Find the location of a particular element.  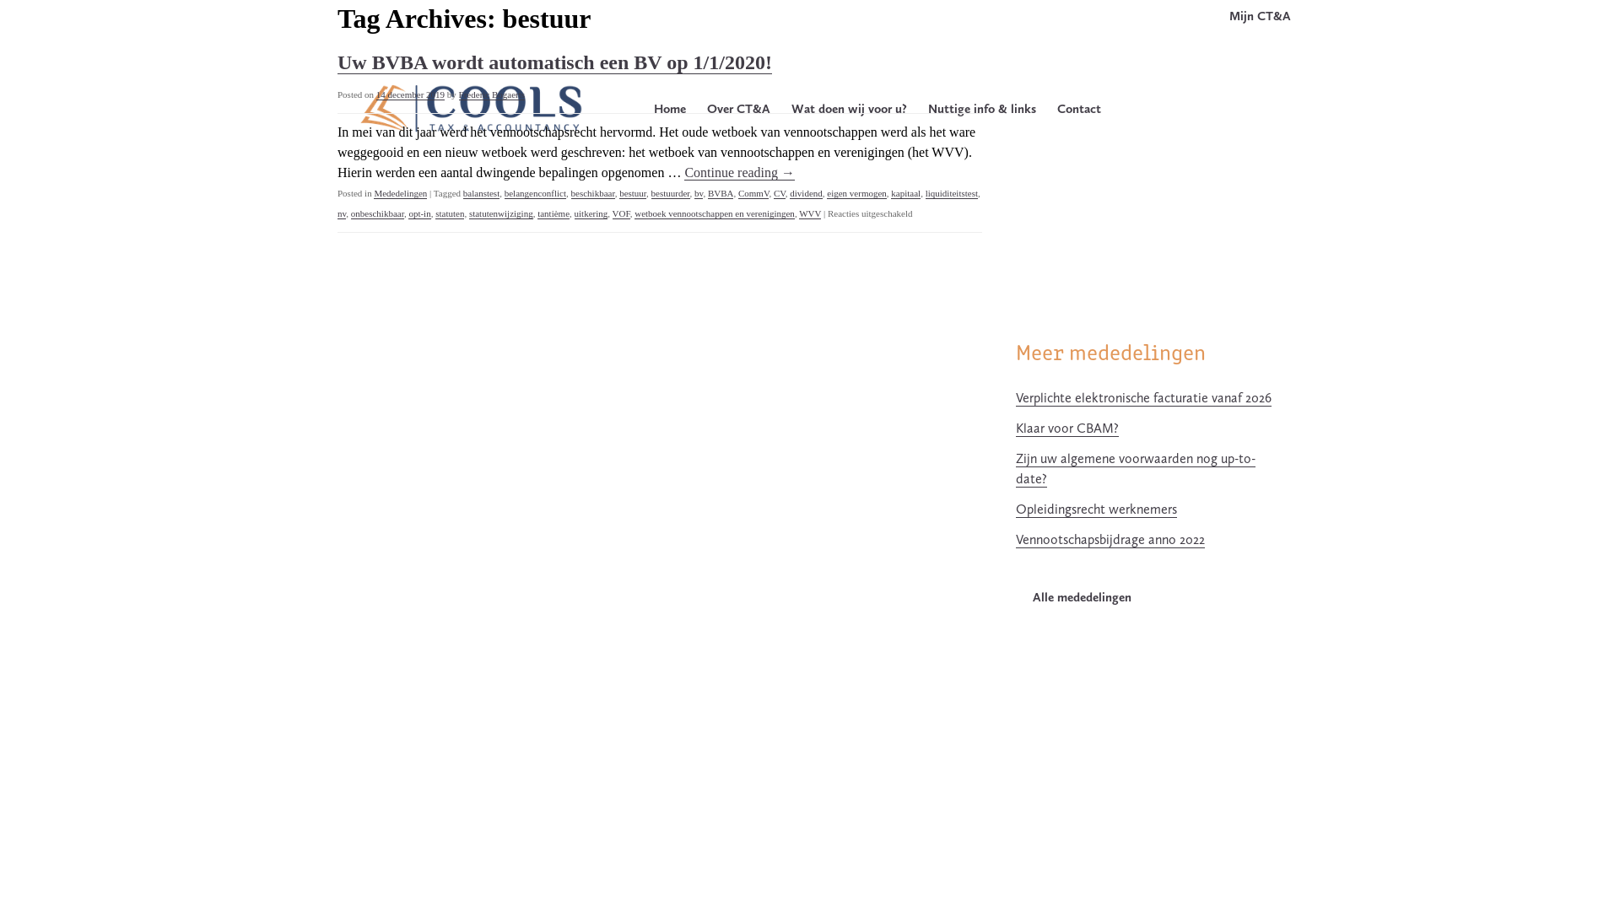

onbeschikbaar is located at coordinates (378, 214).